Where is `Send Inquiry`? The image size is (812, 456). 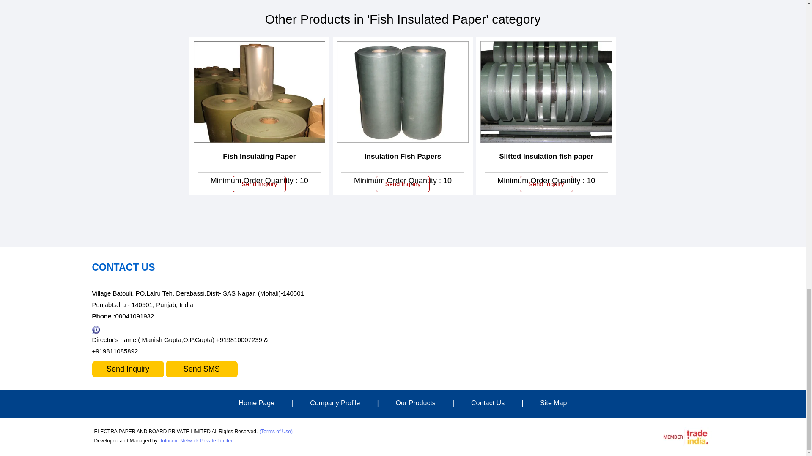
Send Inquiry is located at coordinates (403, 184).